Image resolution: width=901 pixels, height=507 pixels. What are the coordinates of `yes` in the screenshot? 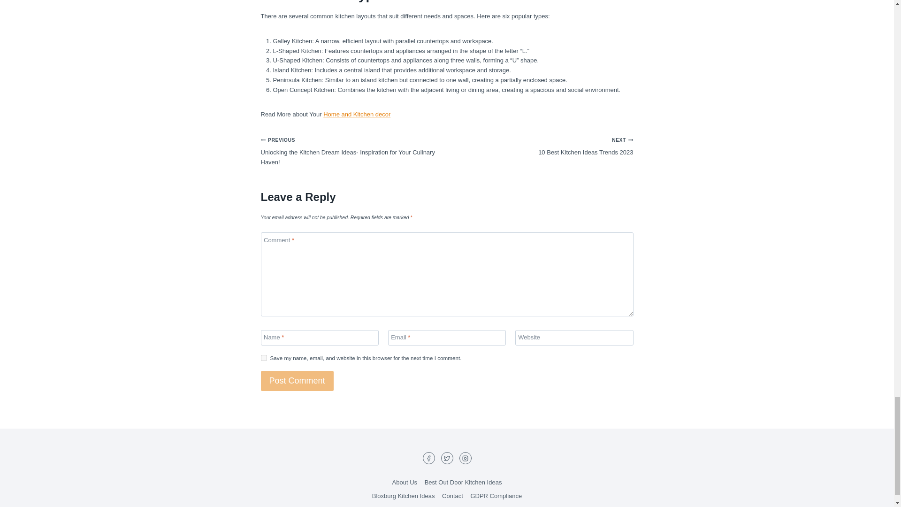 It's located at (264, 358).